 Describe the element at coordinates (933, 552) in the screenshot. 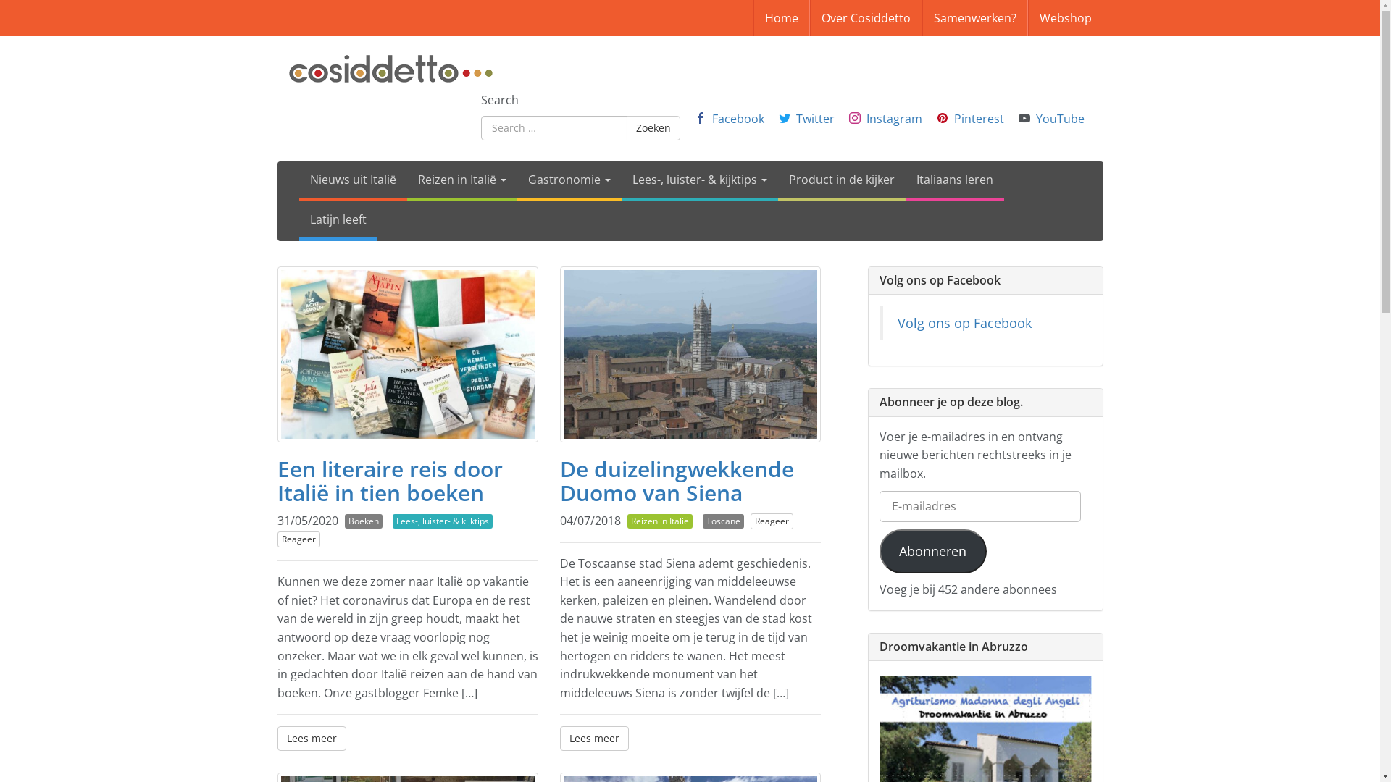

I see `Abonneren` at that location.